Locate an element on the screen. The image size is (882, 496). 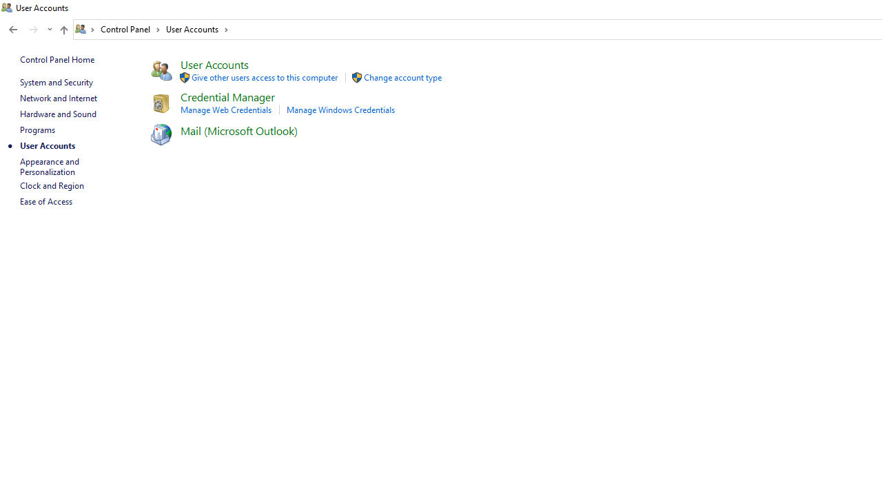
Control Panel is located at coordinates (130, 29).